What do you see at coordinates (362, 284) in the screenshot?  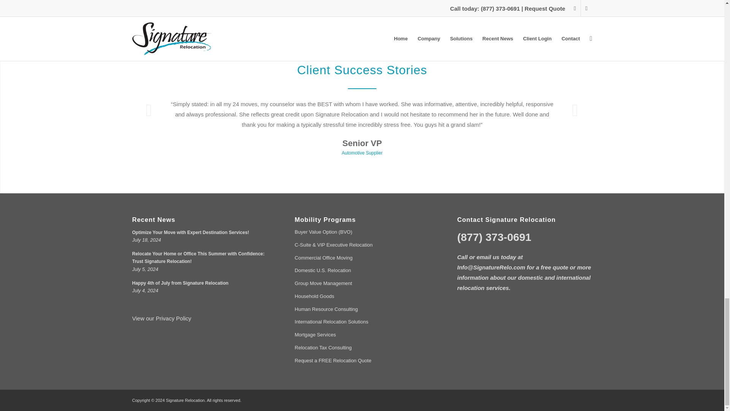 I see `Group Move Management` at bounding box center [362, 284].